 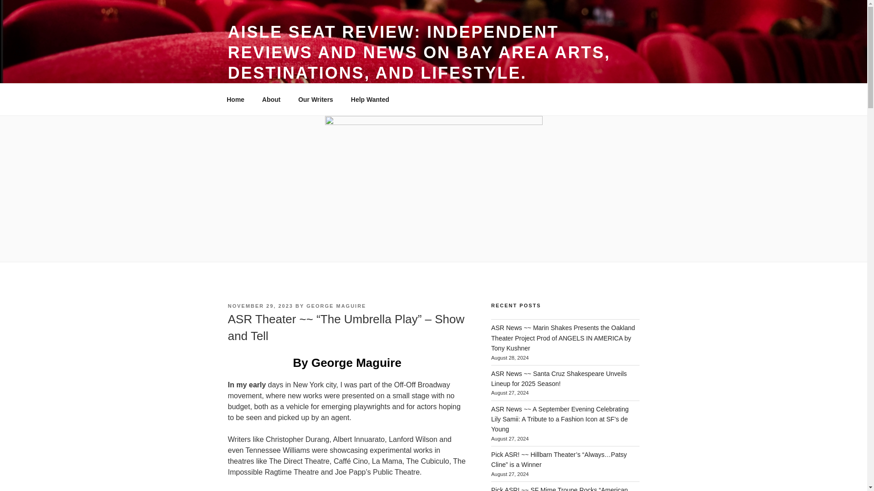 I want to click on Home, so click(x=235, y=99).